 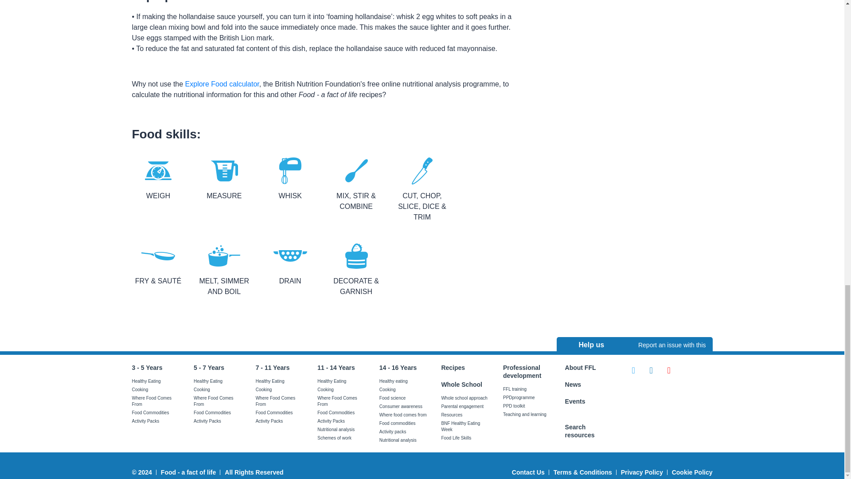 What do you see at coordinates (147, 367) in the screenshot?
I see `3 - 5 Years` at bounding box center [147, 367].